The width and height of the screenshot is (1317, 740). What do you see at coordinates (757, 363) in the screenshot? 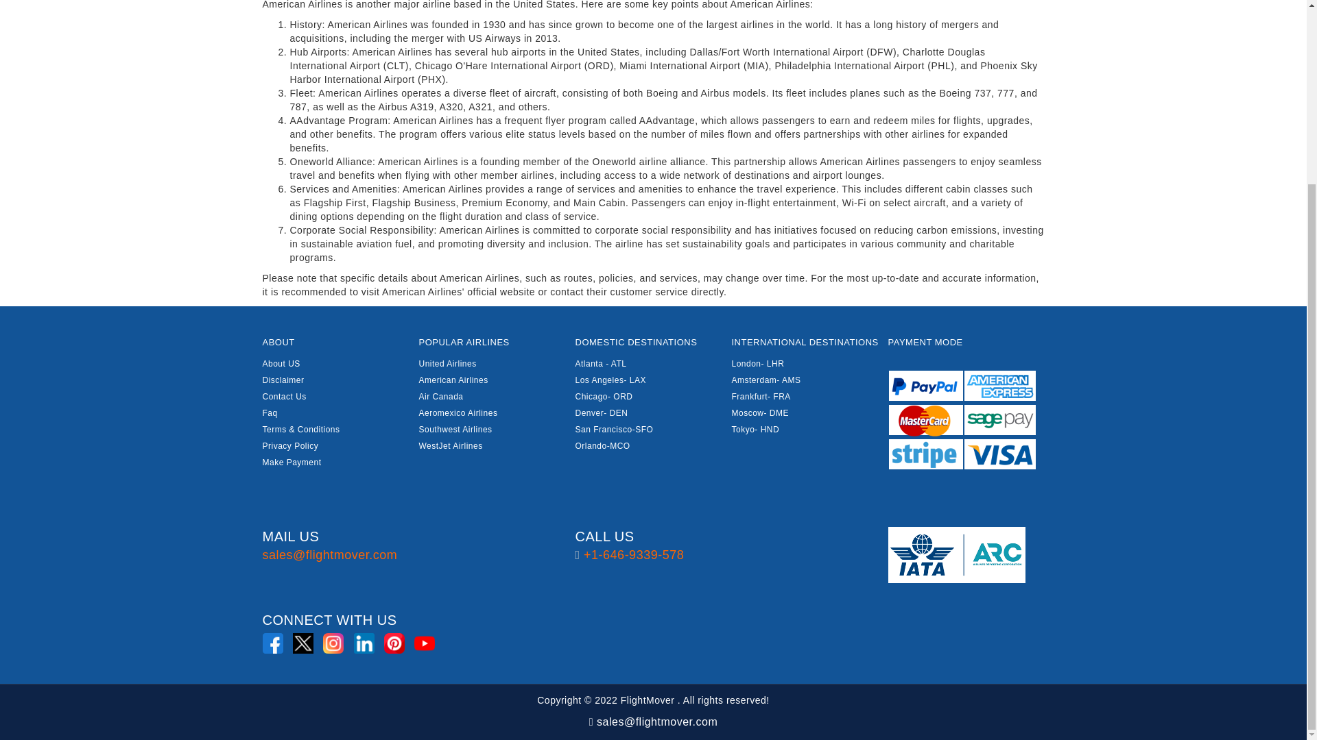
I see `London- LHR` at bounding box center [757, 363].